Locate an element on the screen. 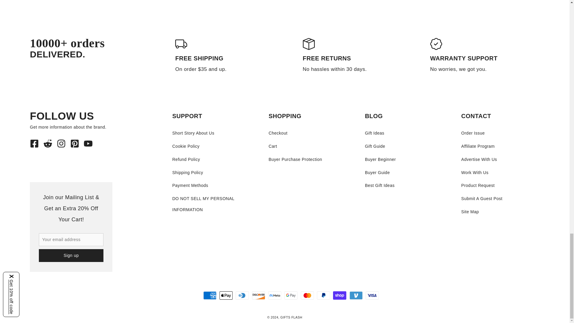 The image size is (574, 323). American Express is located at coordinates (210, 295).